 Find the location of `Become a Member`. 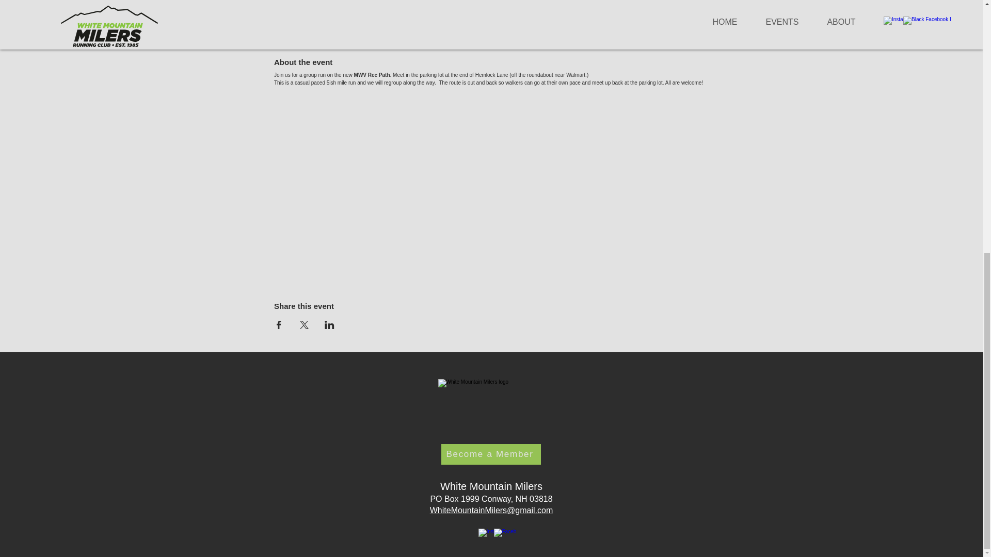

Become a Member is located at coordinates (490, 454).